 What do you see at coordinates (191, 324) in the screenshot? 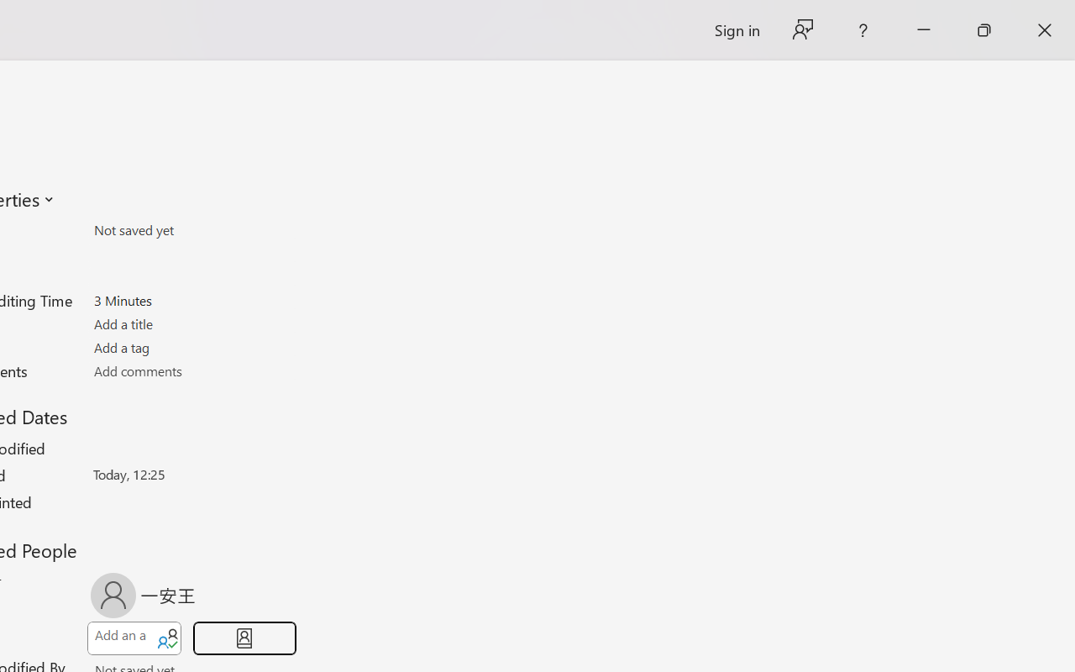
I see `Title` at bounding box center [191, 324].